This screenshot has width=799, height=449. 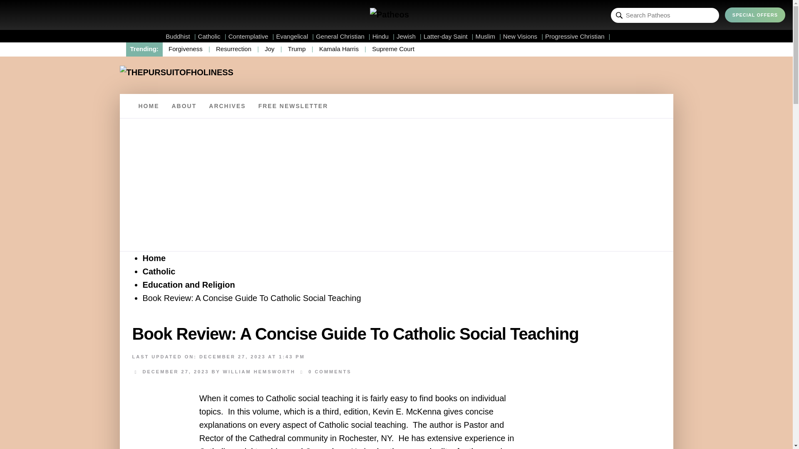 I want to click on Hindu, so click(x=383, y=36).